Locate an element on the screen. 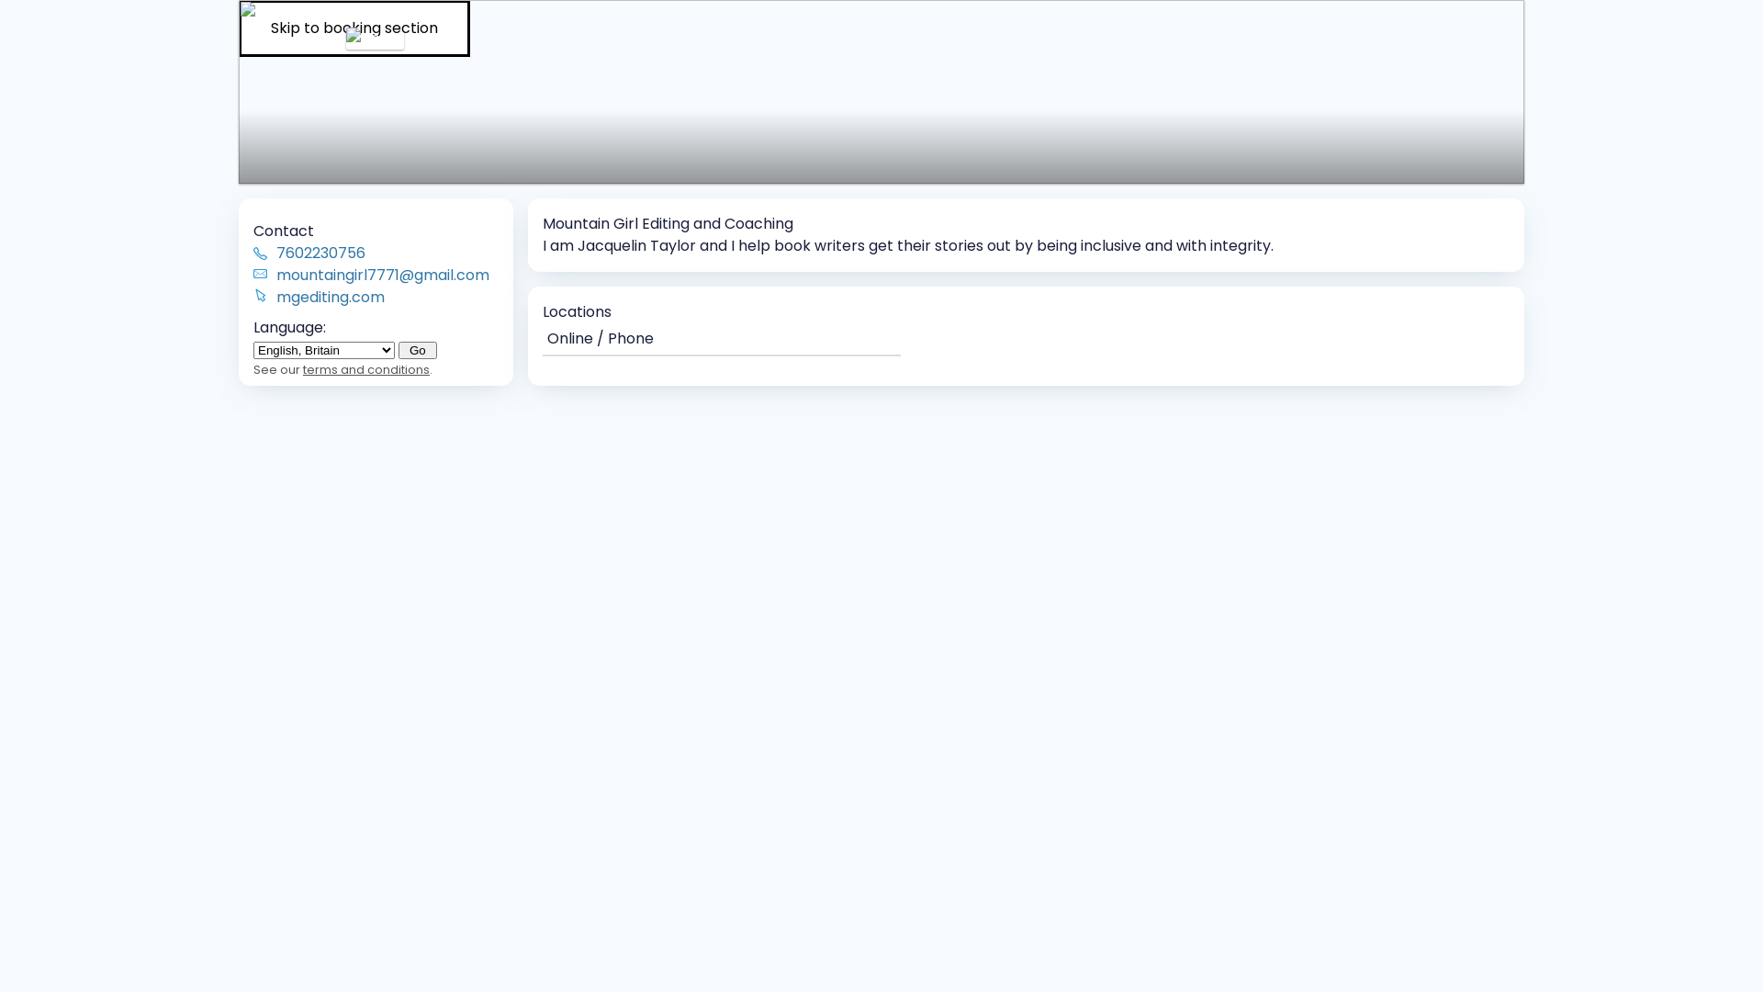 This screenshot has width=1763, height=992. 7602230756 is located at coordinates (387, 254).